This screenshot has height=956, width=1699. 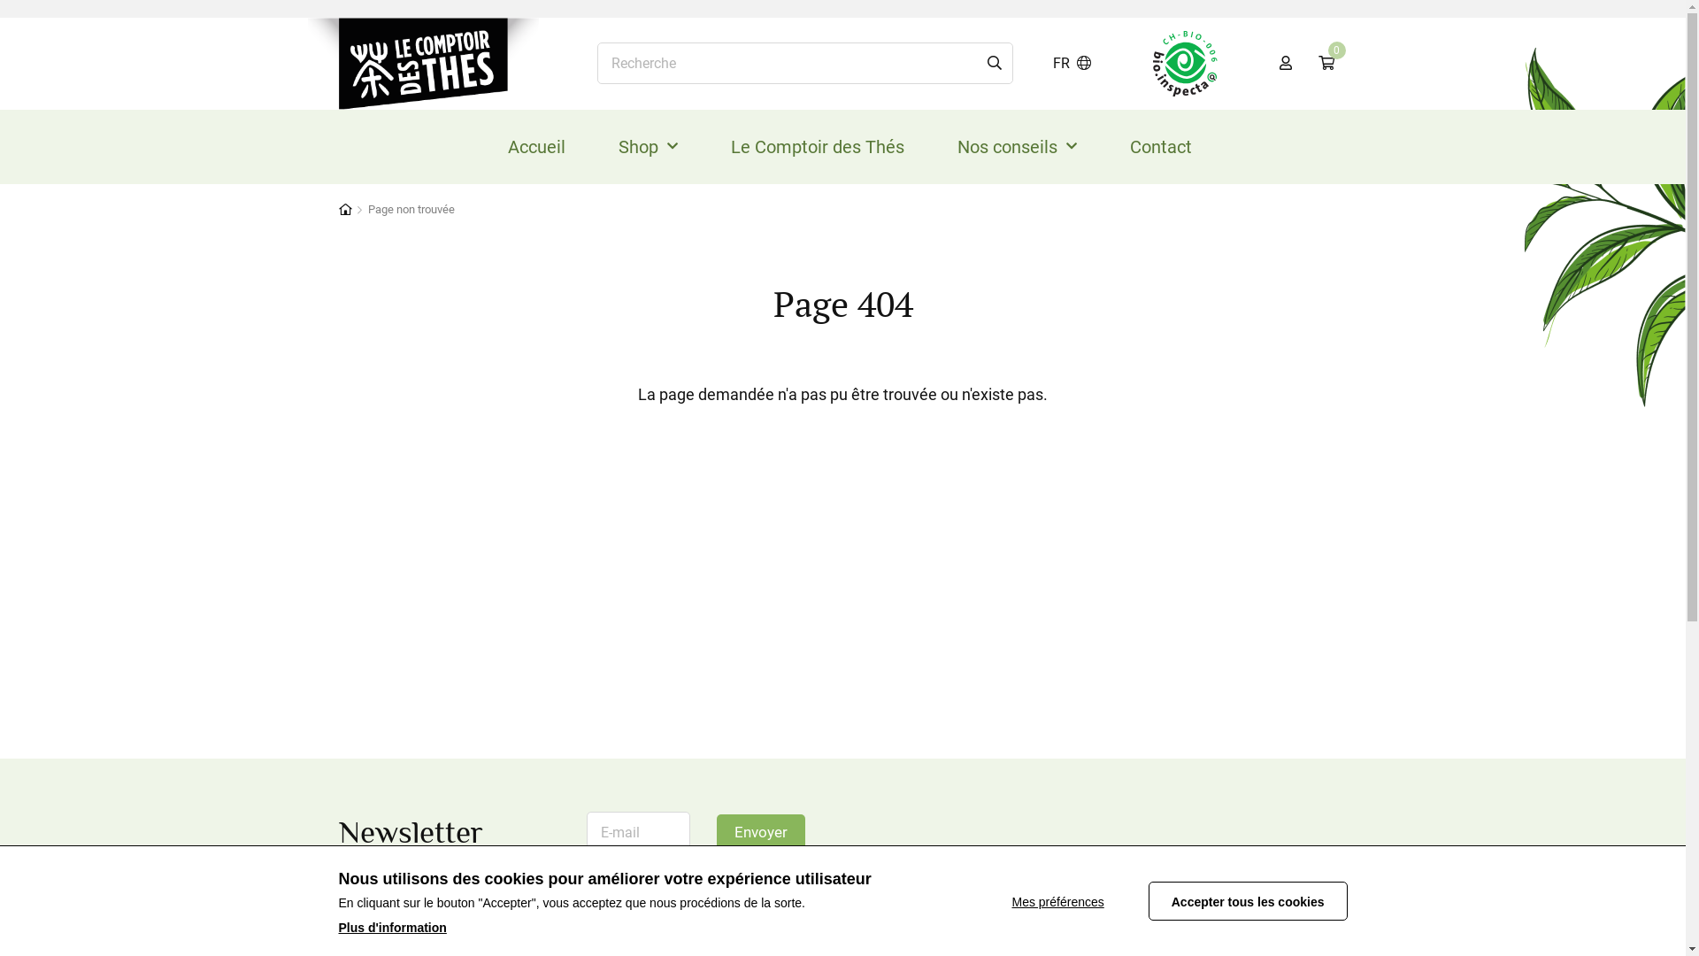 What do you see at coordinates (1248, 901) in the screenshot?
I see `Accepter tous les cookies` at bounding box center [1248, 901].